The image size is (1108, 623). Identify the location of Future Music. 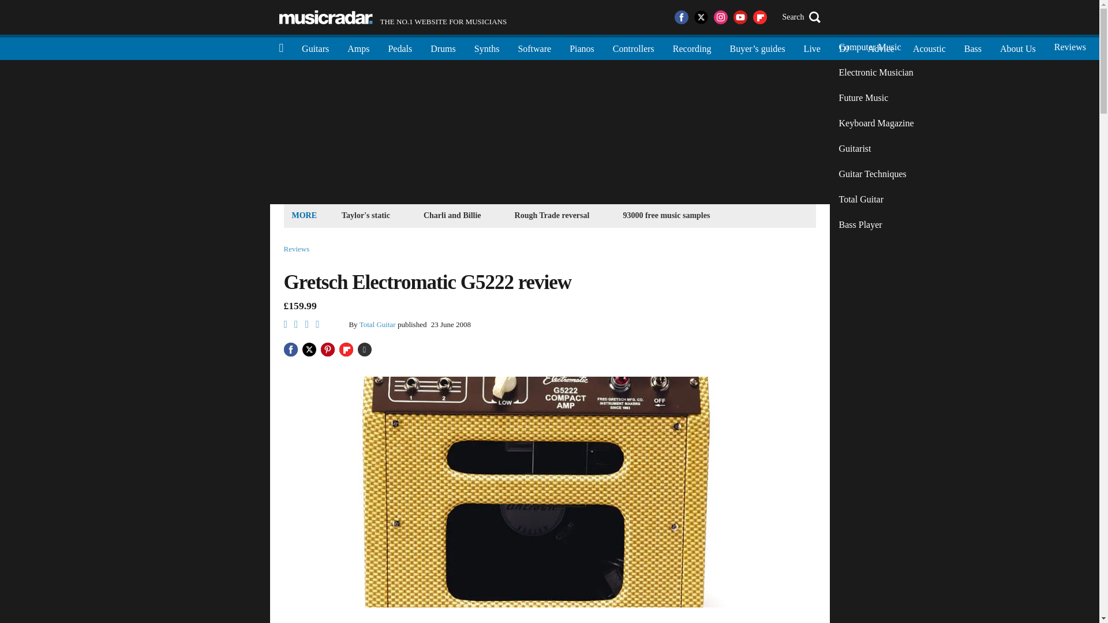
(876, 98).